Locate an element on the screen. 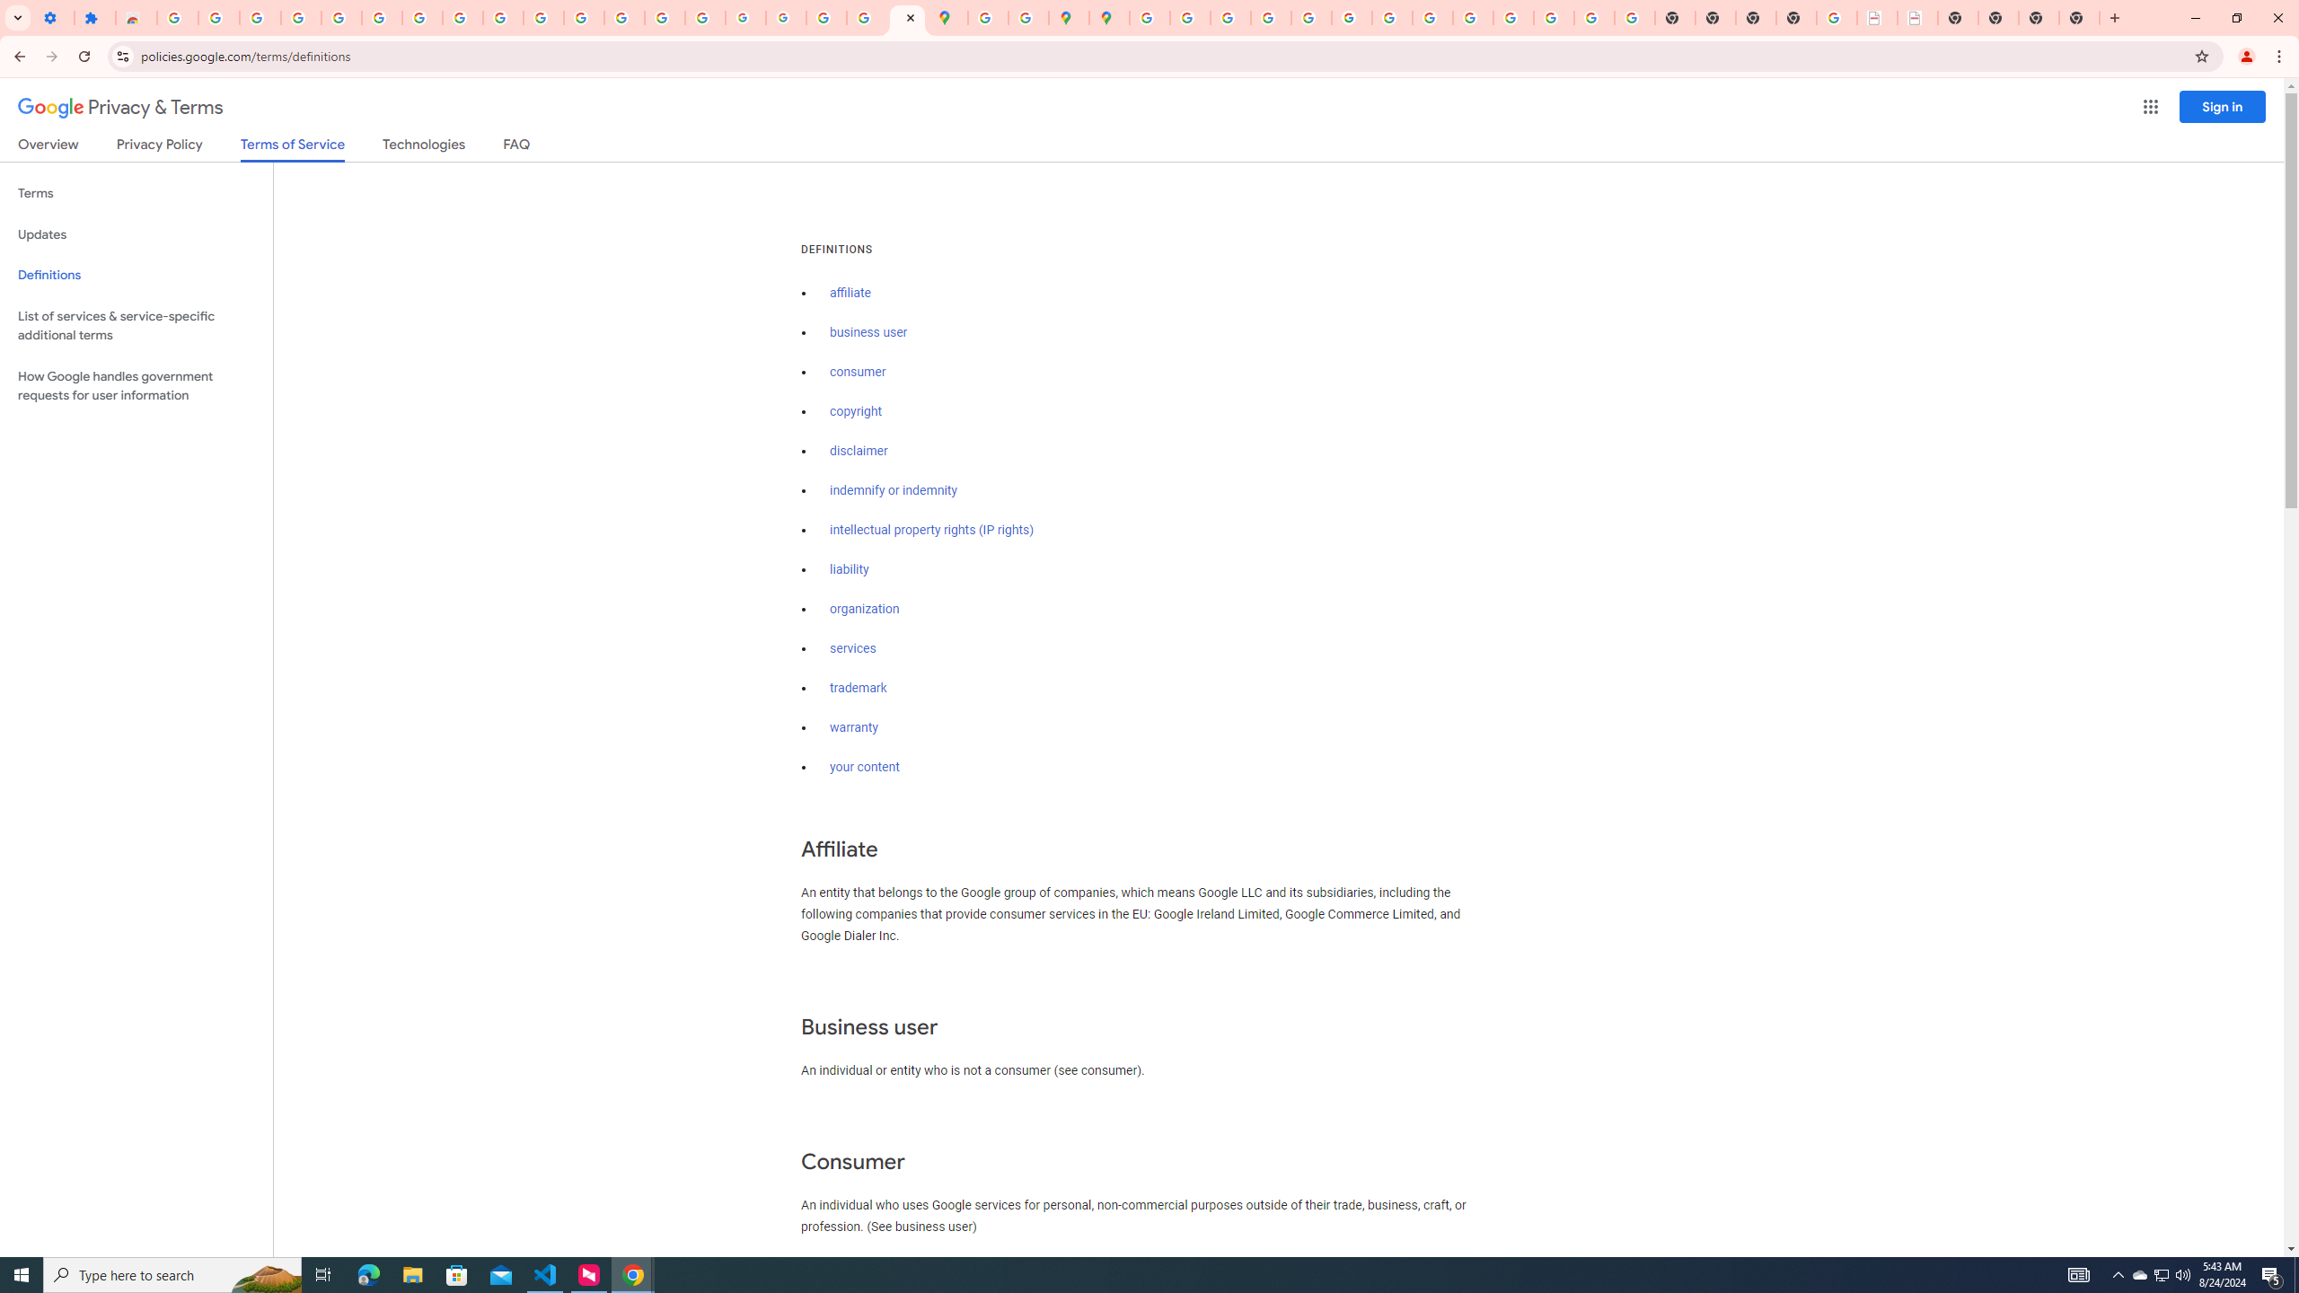 Image resolution: width=2299 pixels, height=1293 pixels. Google Account is located at coordinates (462, 18).